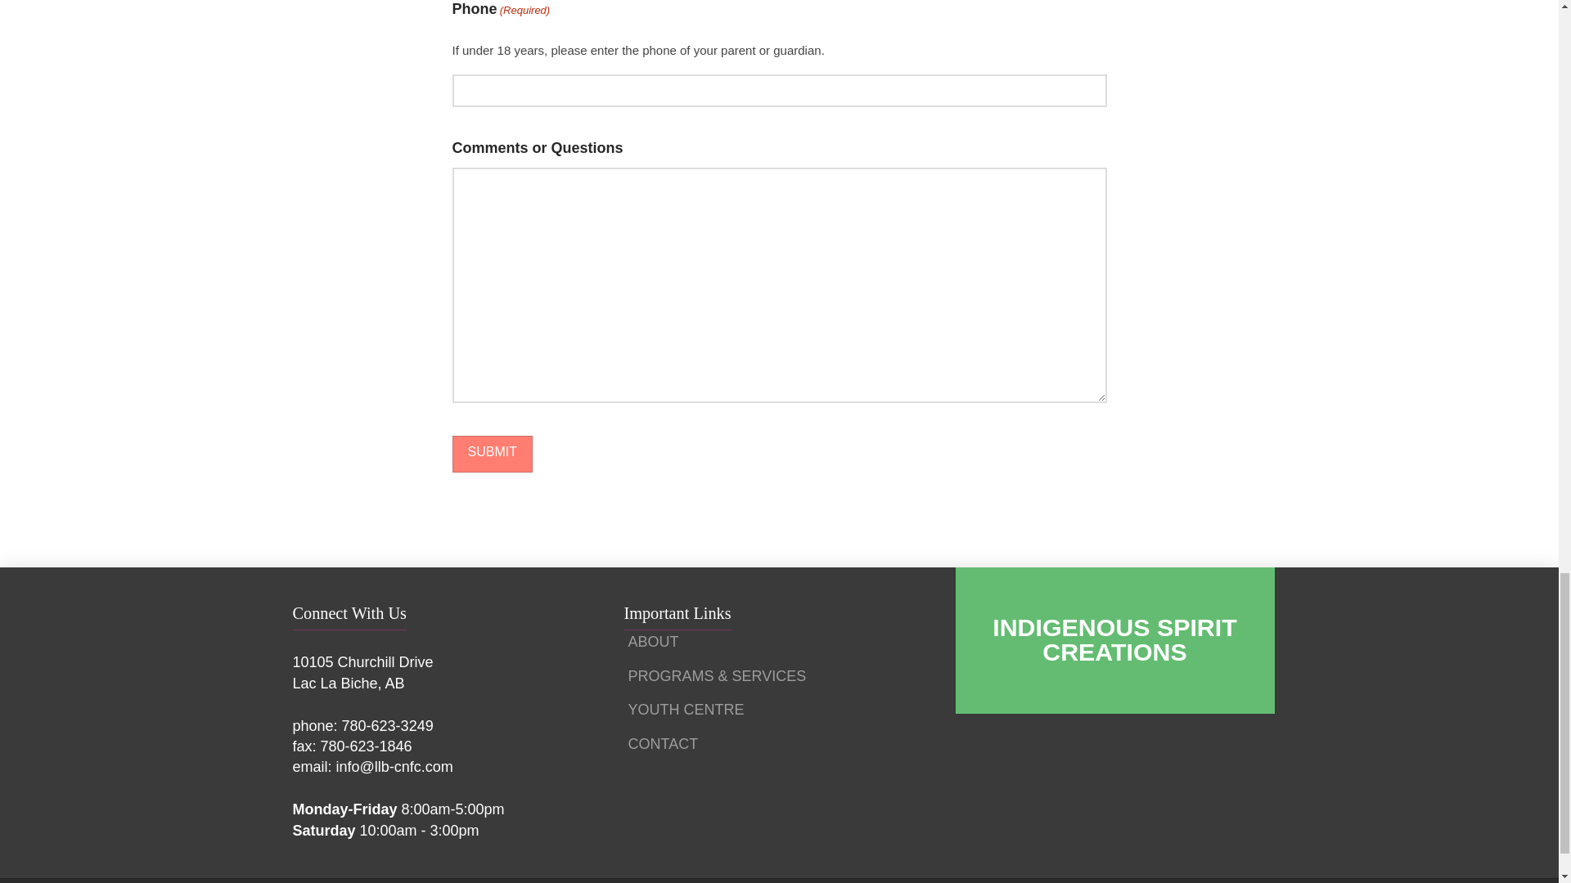 The width and height of the screenshot is (1571, 883). What do you see at coordinates (1114, 640) in the screenshot?
I see `INDIGENOUS SPIRIT CREATIONS` at bounding box center [1114, 640].